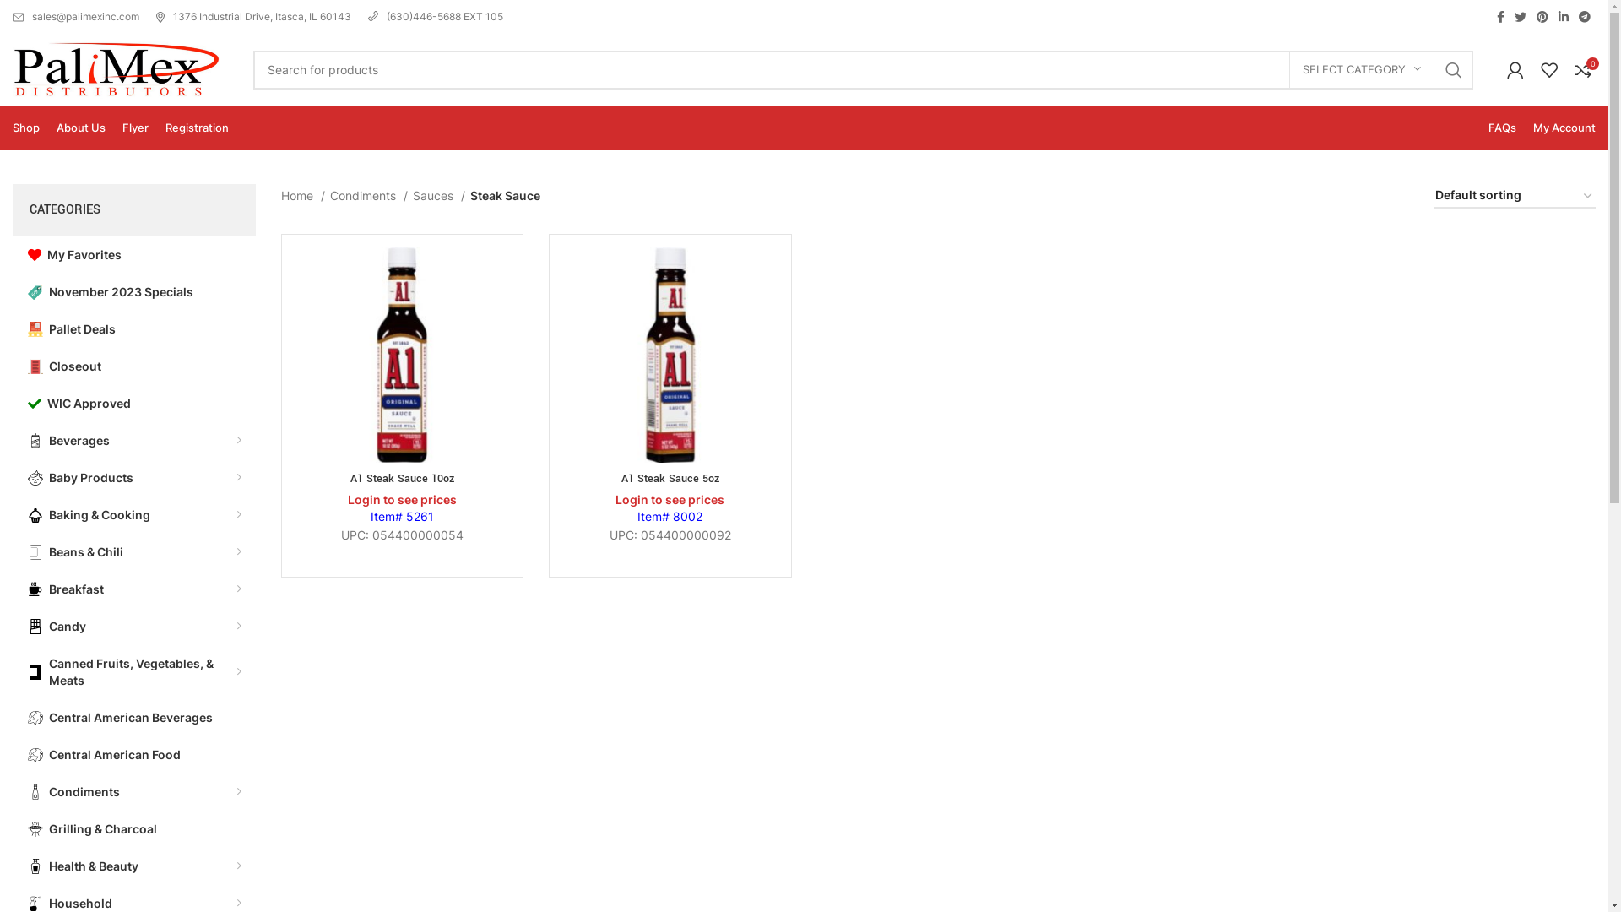  I want to click on Flyer, so click(135, 128).